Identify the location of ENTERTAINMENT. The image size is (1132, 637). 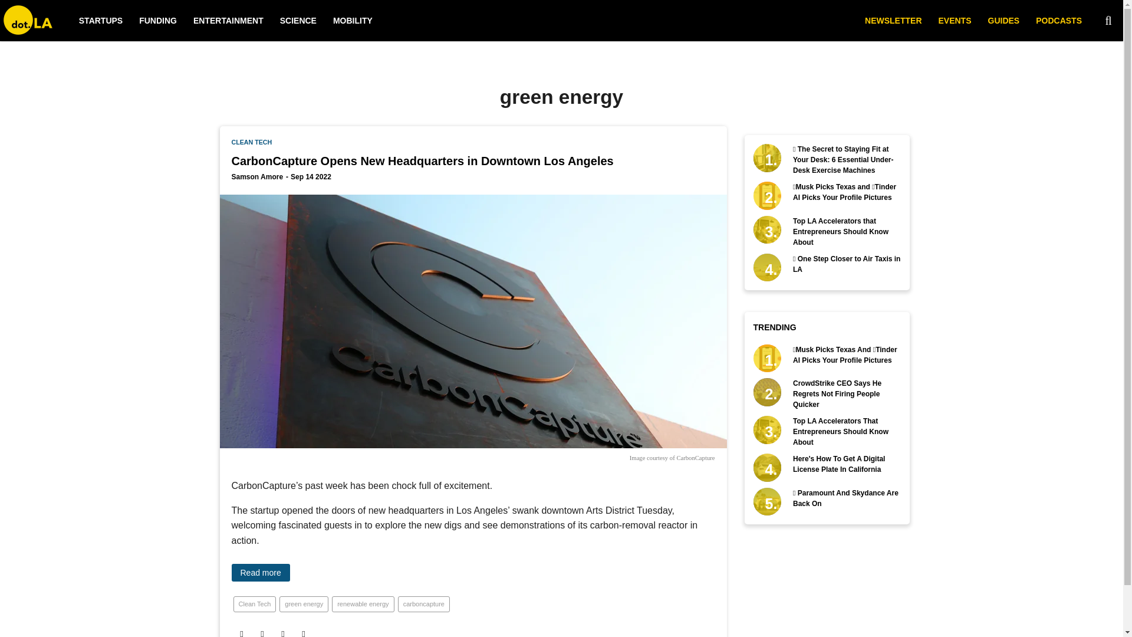
(229, 21).